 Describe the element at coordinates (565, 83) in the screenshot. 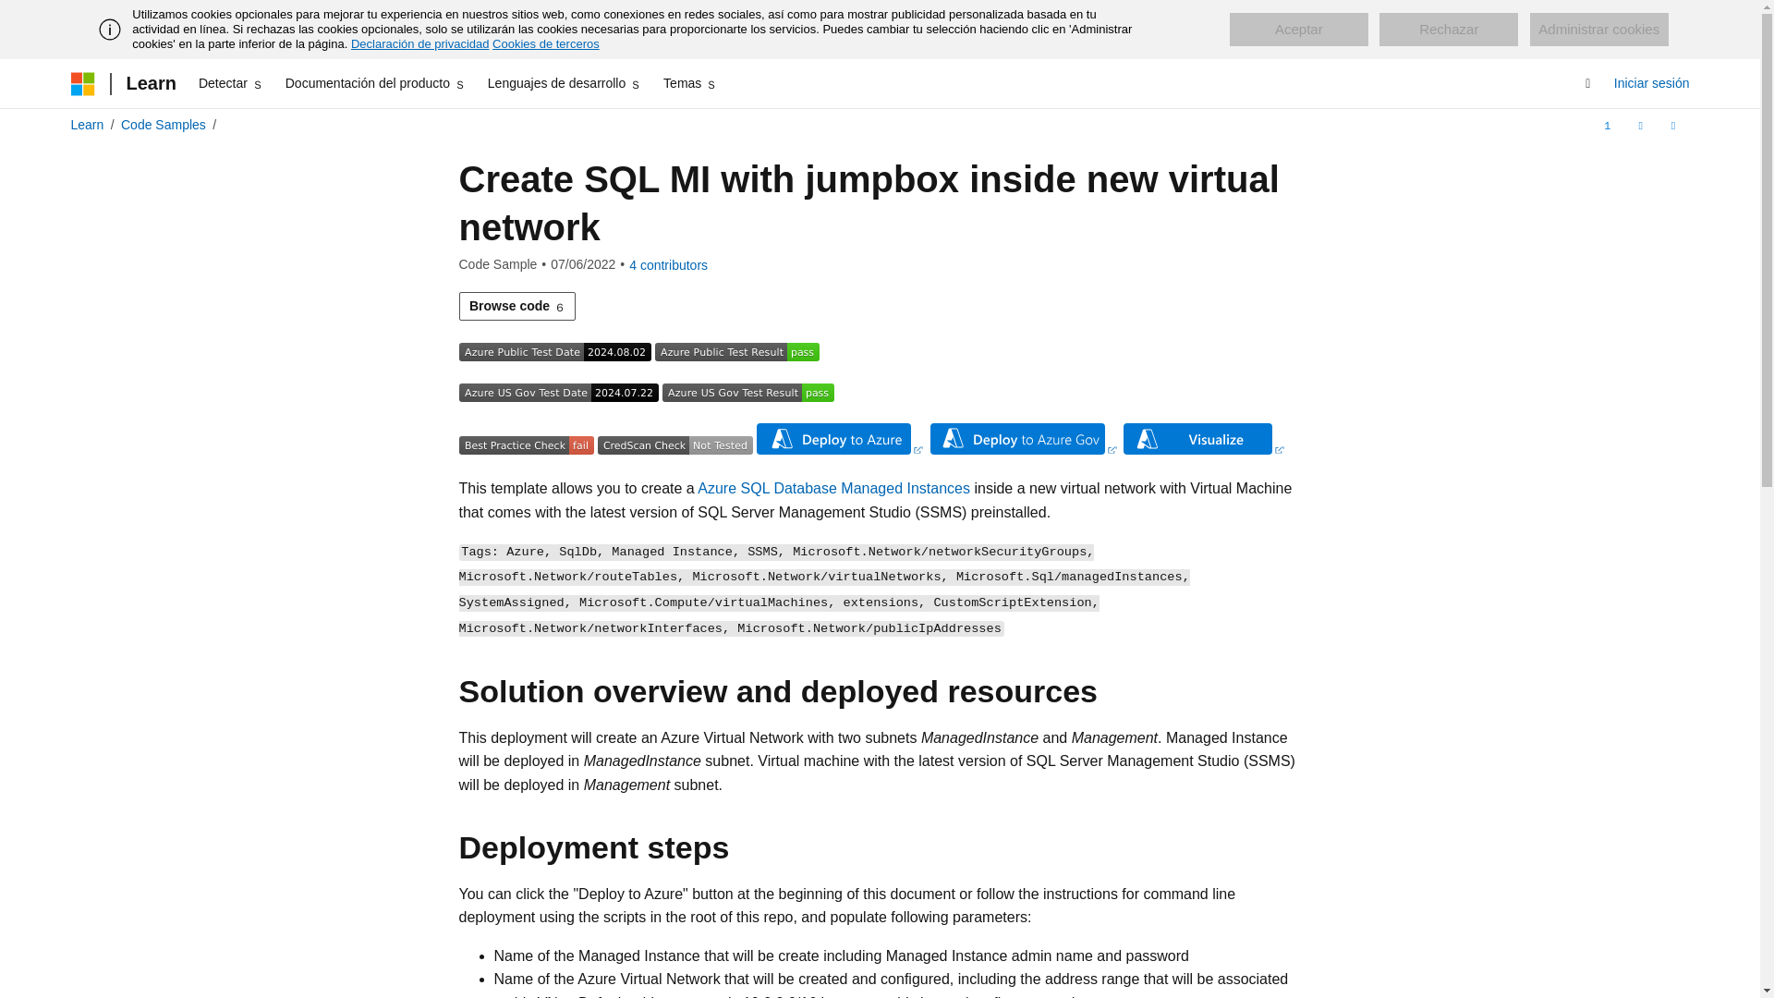

I see `Lenguajes de desarrollo` at that location.